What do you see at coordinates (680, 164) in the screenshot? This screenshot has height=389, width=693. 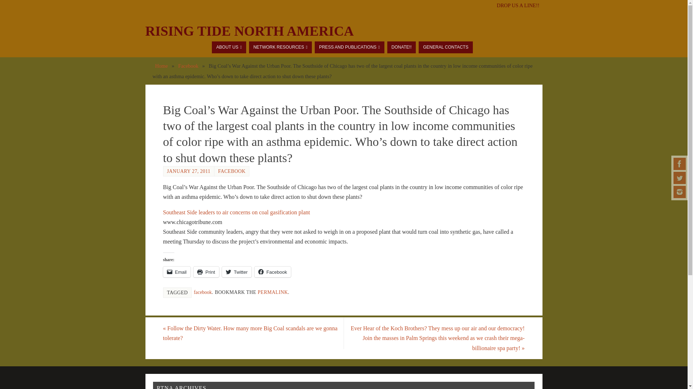 I see `Facebook` at bounding box center [680, 164].